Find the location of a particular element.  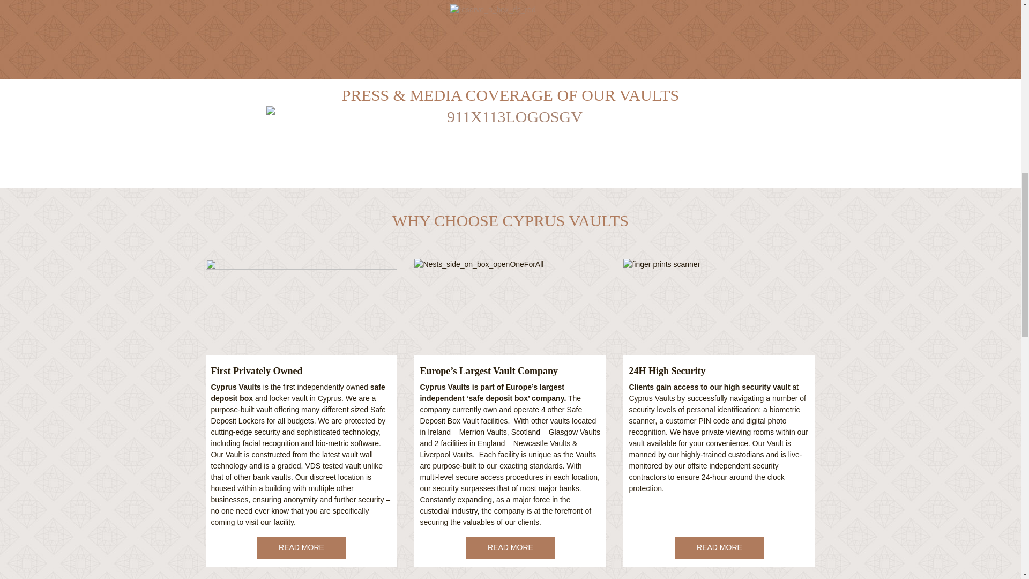

READ MORE is located at coordinates (719, 548).